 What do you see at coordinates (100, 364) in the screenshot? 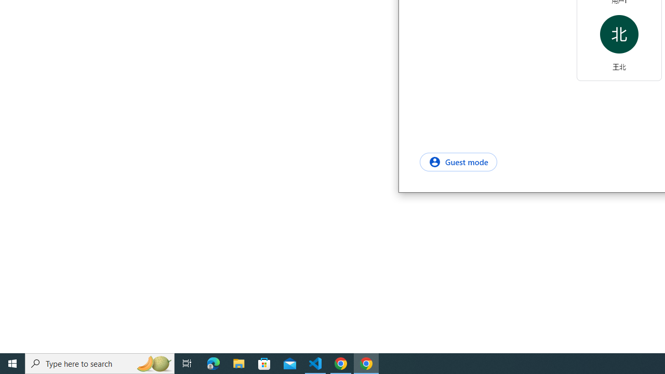
I see `Type here to search` at bounding box center [100, 364].